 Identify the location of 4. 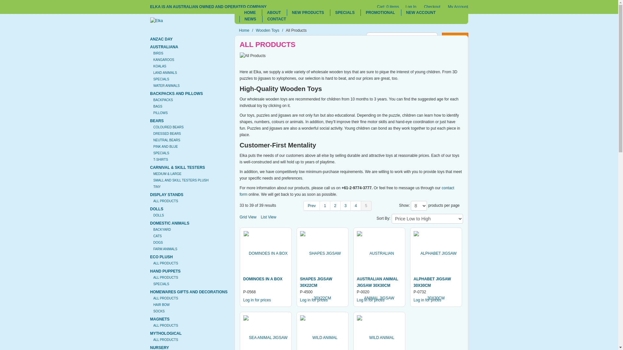
(356, 206).